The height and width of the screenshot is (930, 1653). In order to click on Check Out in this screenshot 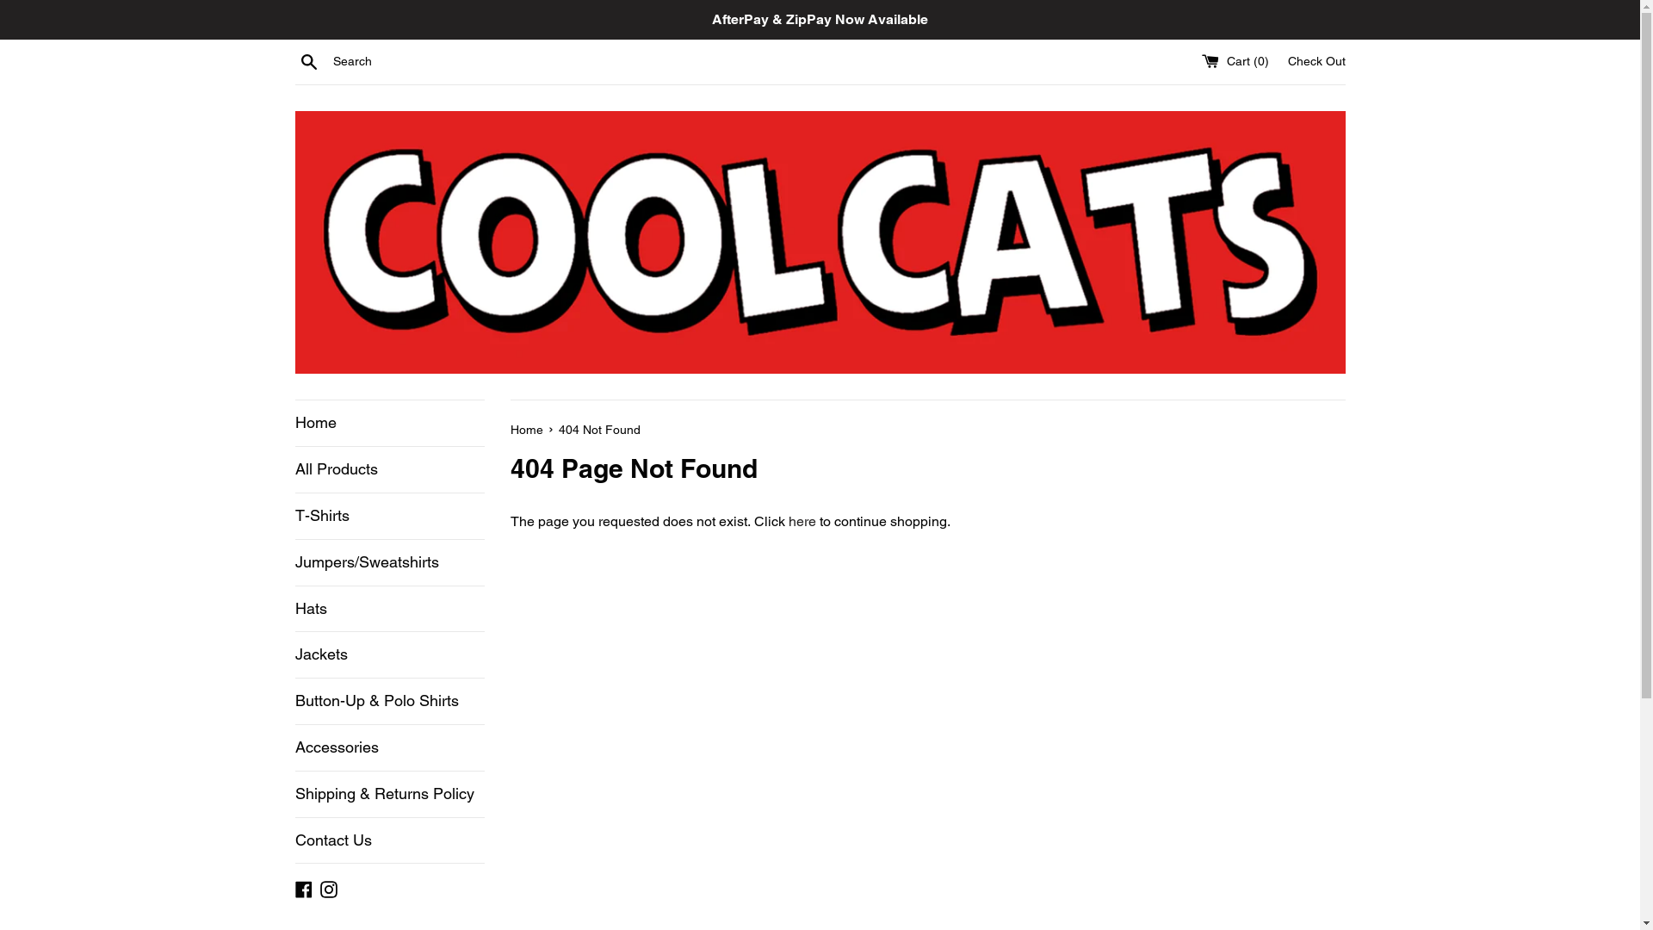, I will do `click(1317, 61)`.